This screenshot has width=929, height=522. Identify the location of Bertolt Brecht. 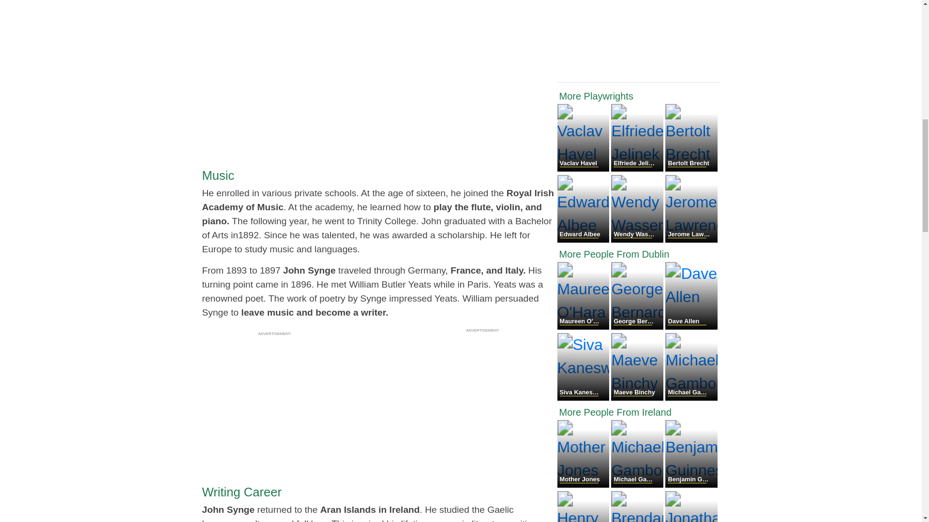
(691, 169).